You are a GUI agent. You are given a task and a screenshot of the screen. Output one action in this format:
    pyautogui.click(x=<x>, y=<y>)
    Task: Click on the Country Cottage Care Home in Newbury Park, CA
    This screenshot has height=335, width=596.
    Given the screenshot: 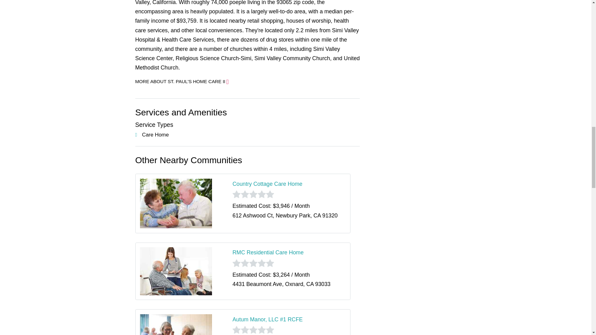 What is the action you would take?
    pyautogui.click(x=267, y=184)
    